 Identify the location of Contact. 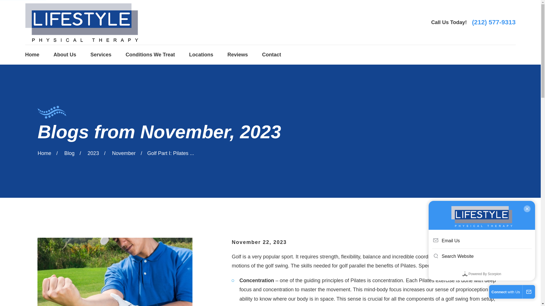
(271, 55).